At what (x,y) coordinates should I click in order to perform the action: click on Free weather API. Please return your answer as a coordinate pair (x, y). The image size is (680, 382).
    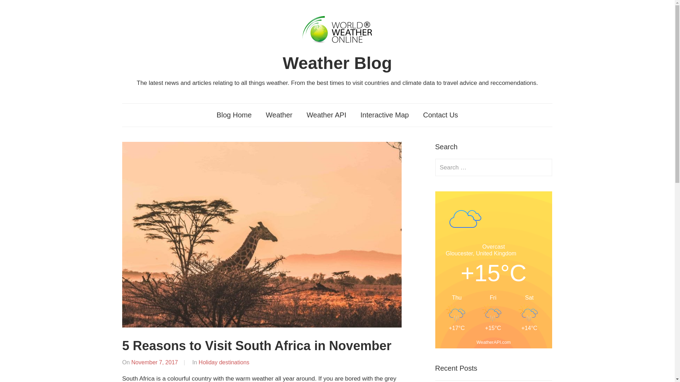
    Looking at the image, I should click on (494, 342).